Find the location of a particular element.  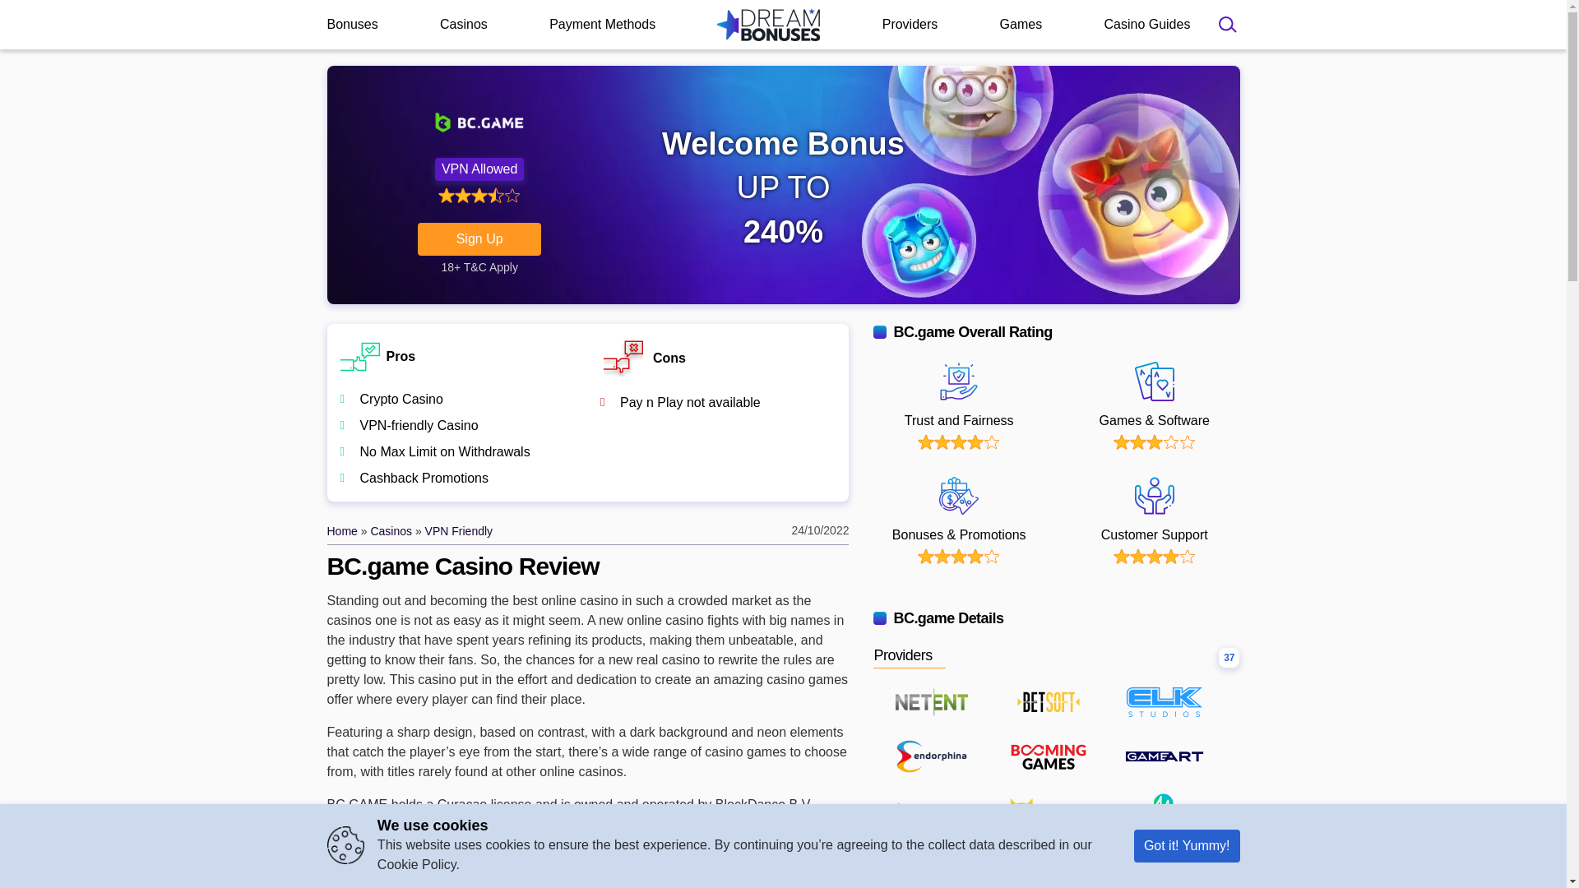

Games is located at coordinates (1021, 24).